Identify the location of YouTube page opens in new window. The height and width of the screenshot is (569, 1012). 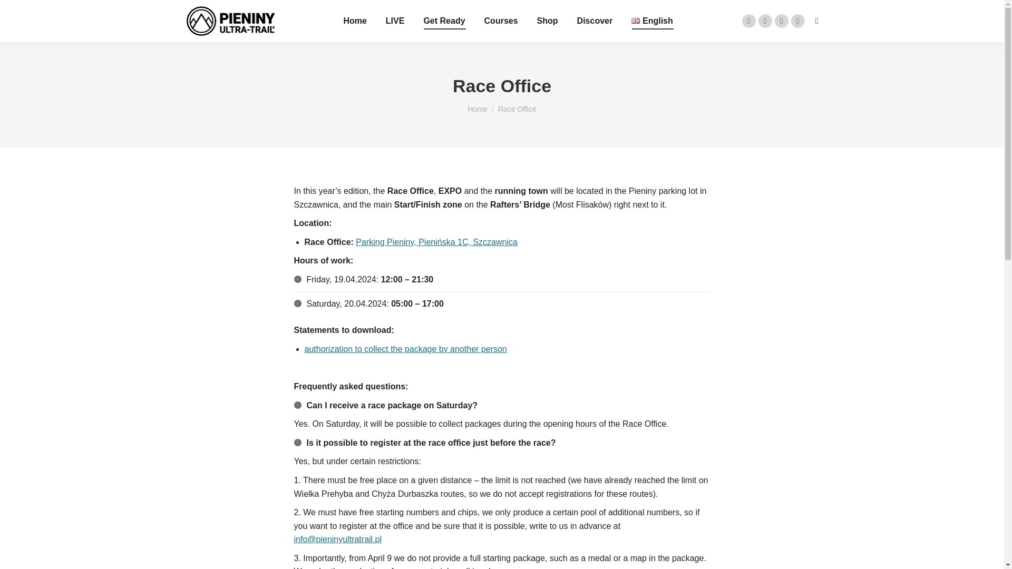
(781, 21).